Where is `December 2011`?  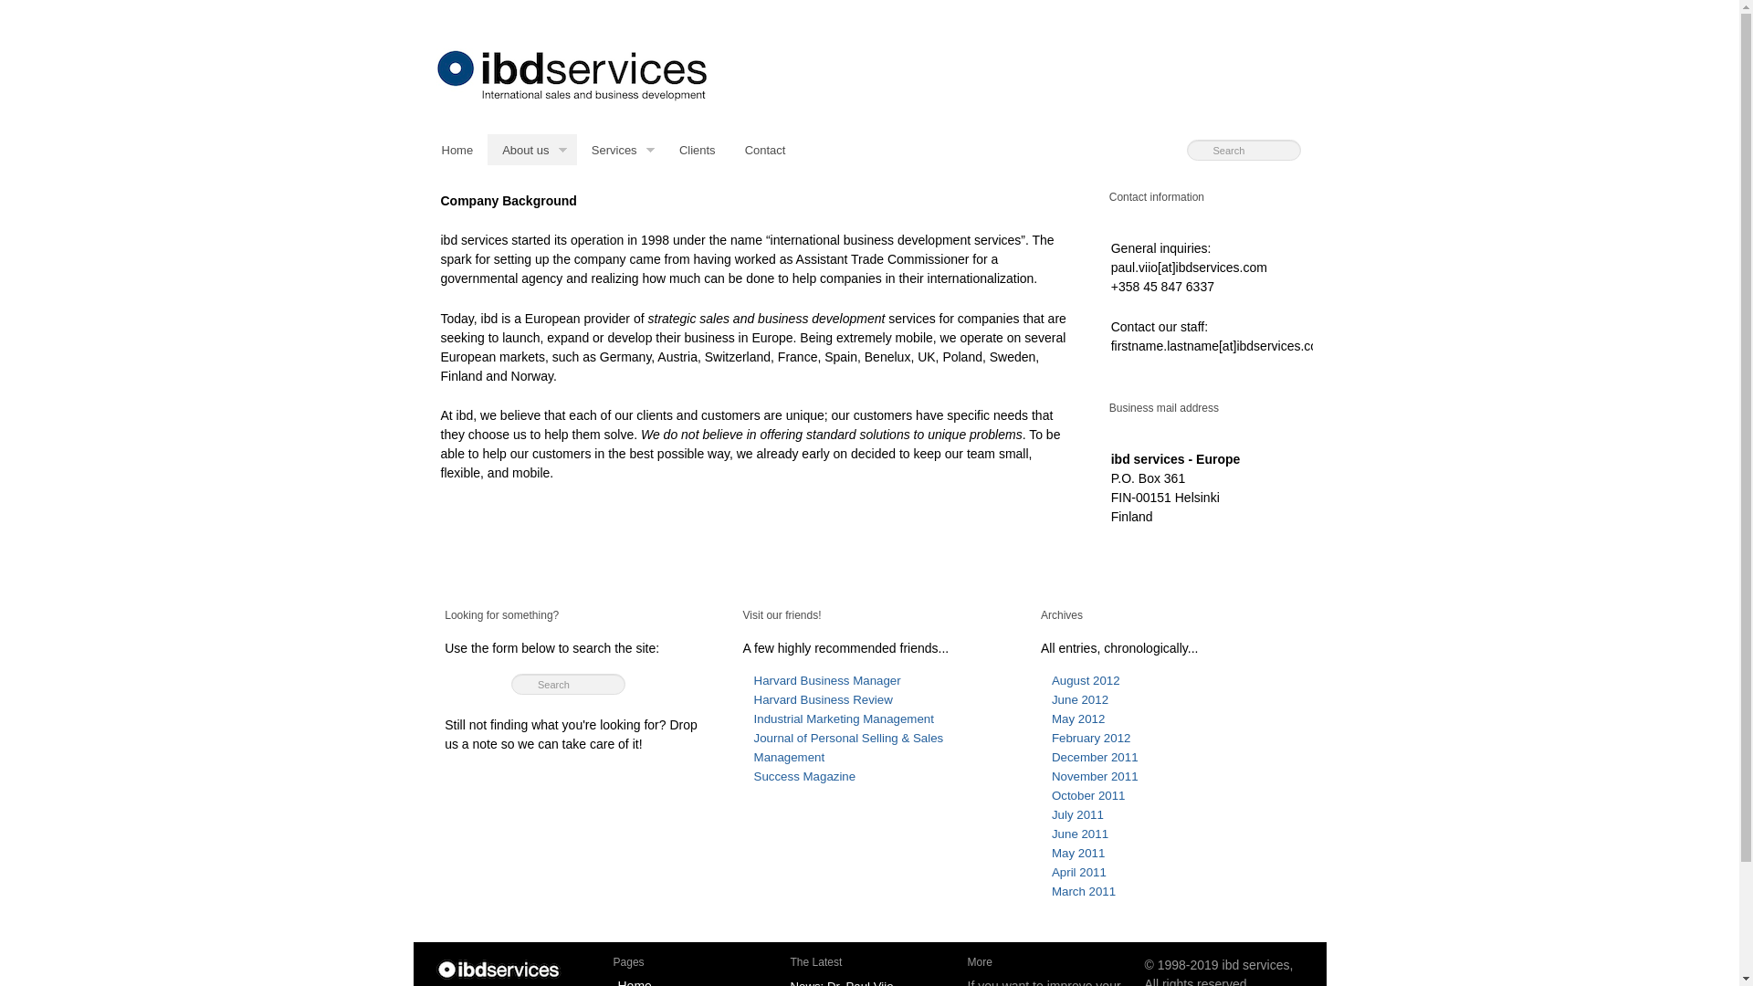
December 2011 is located at coordinates (1095, 757).